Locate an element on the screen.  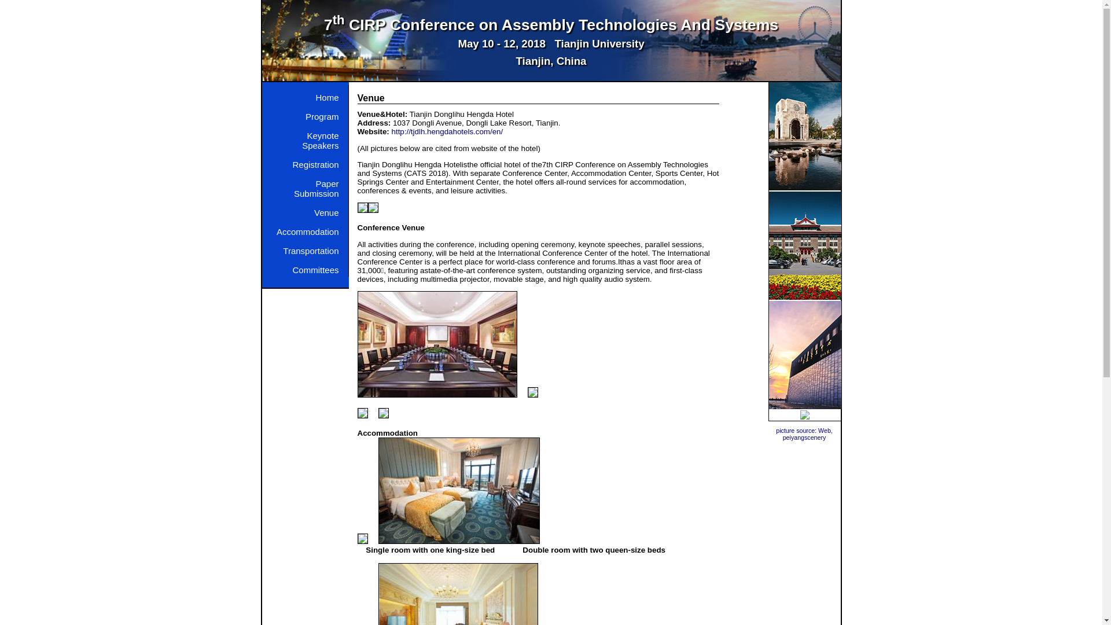
Accommodation is located at coordinates (304, 229).